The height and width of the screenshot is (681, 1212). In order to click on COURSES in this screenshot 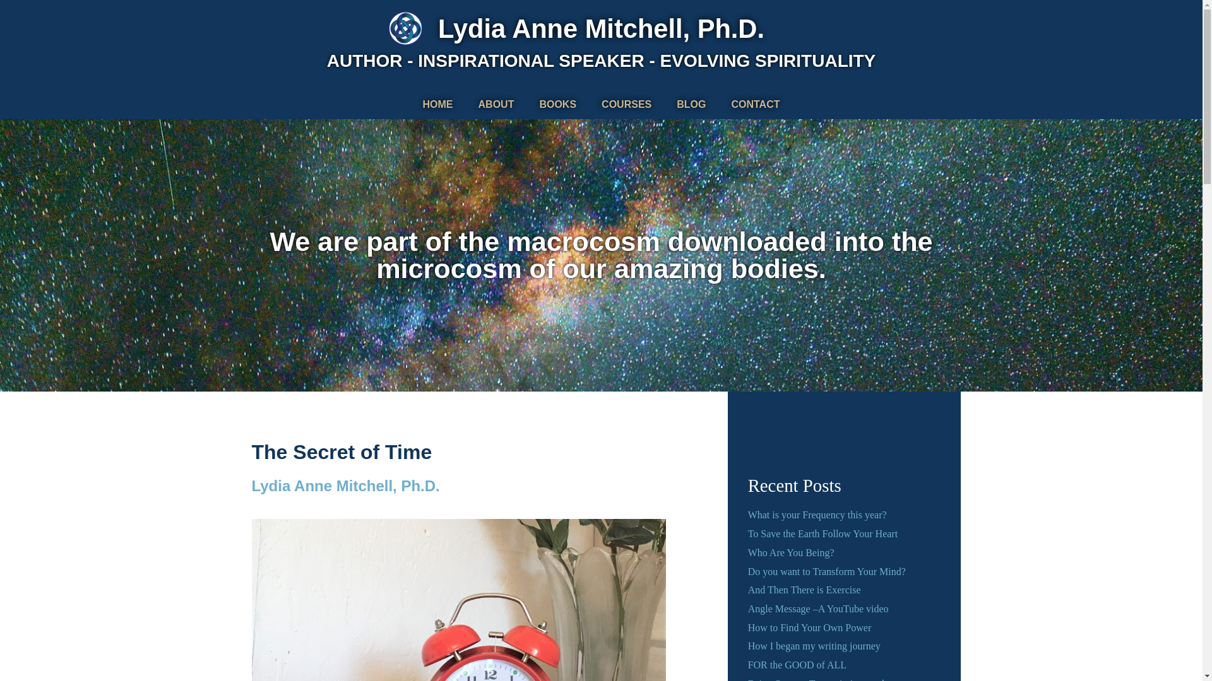, I will do `click(626, 105)`.